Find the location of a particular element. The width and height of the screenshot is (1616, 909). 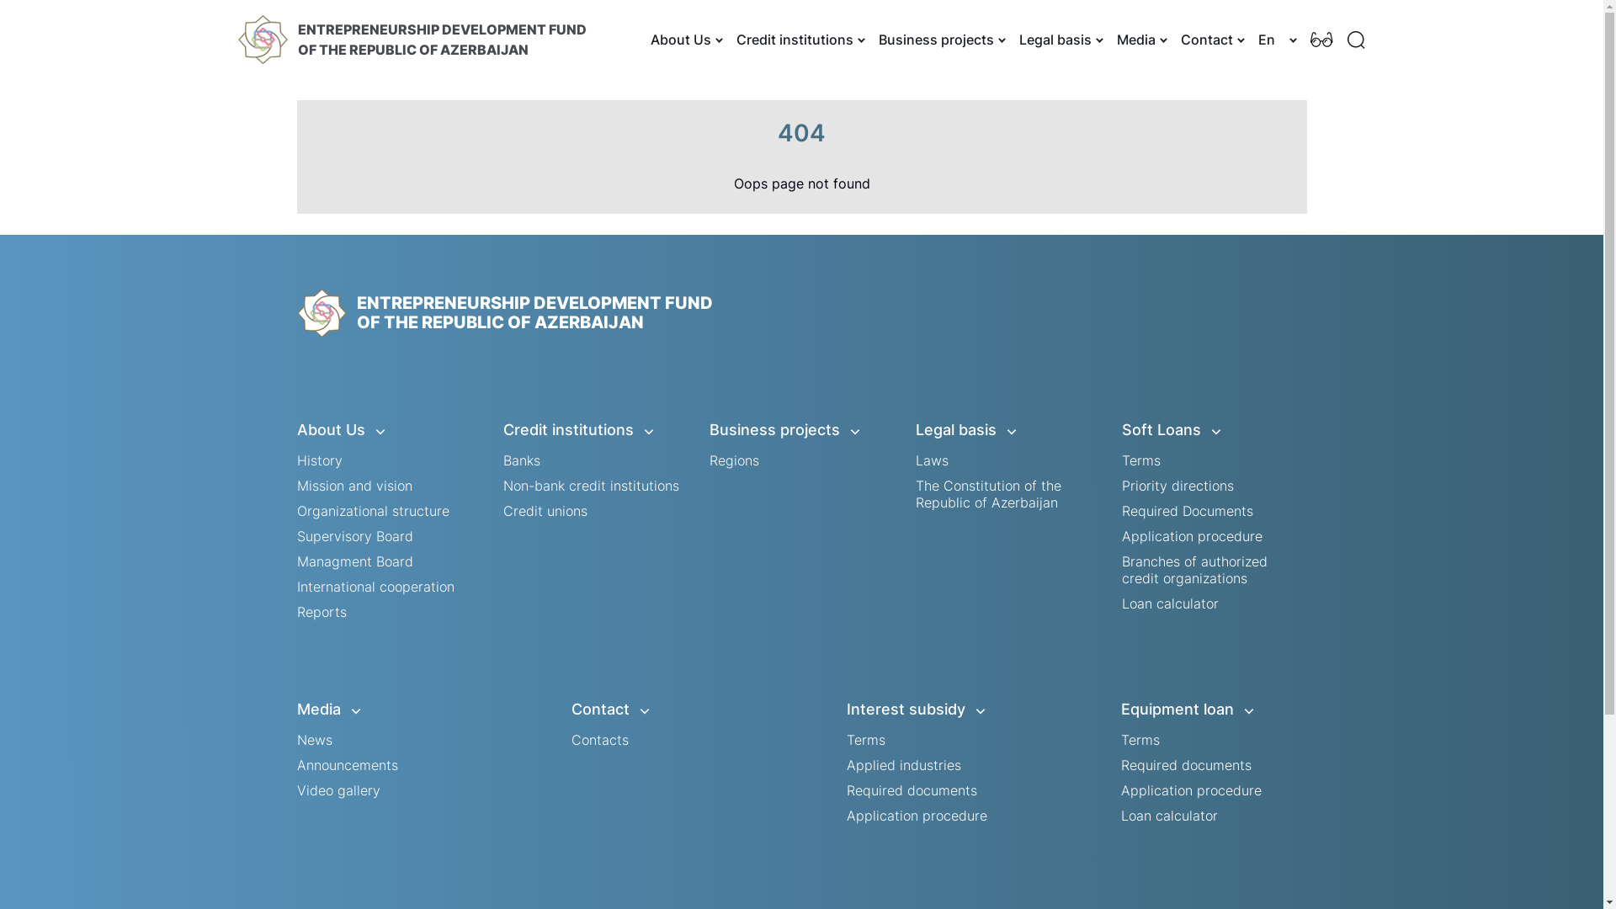

Soft Loans is located at coordinates (1214, 430).